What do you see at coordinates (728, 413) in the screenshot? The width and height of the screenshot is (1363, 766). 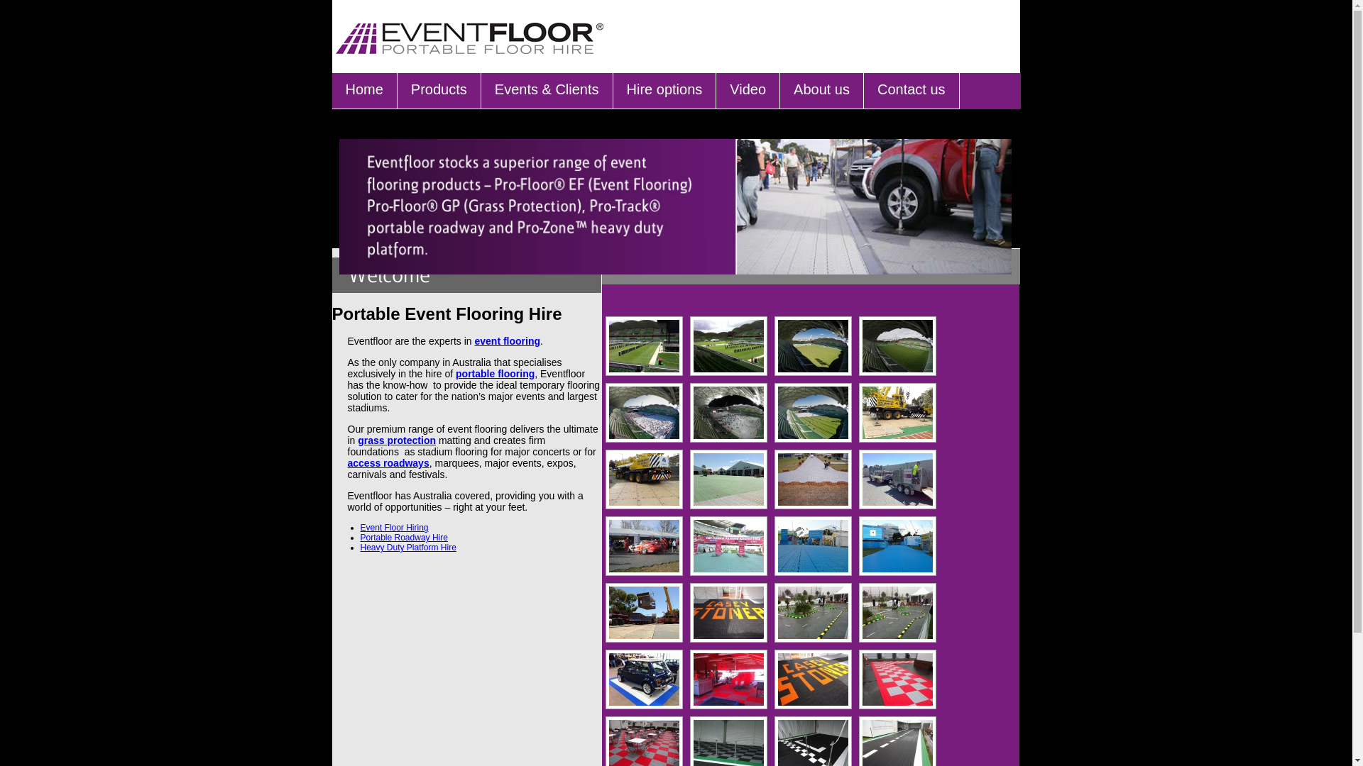 I see `photo-9-aami-park-` at bounding box center [728, 413].